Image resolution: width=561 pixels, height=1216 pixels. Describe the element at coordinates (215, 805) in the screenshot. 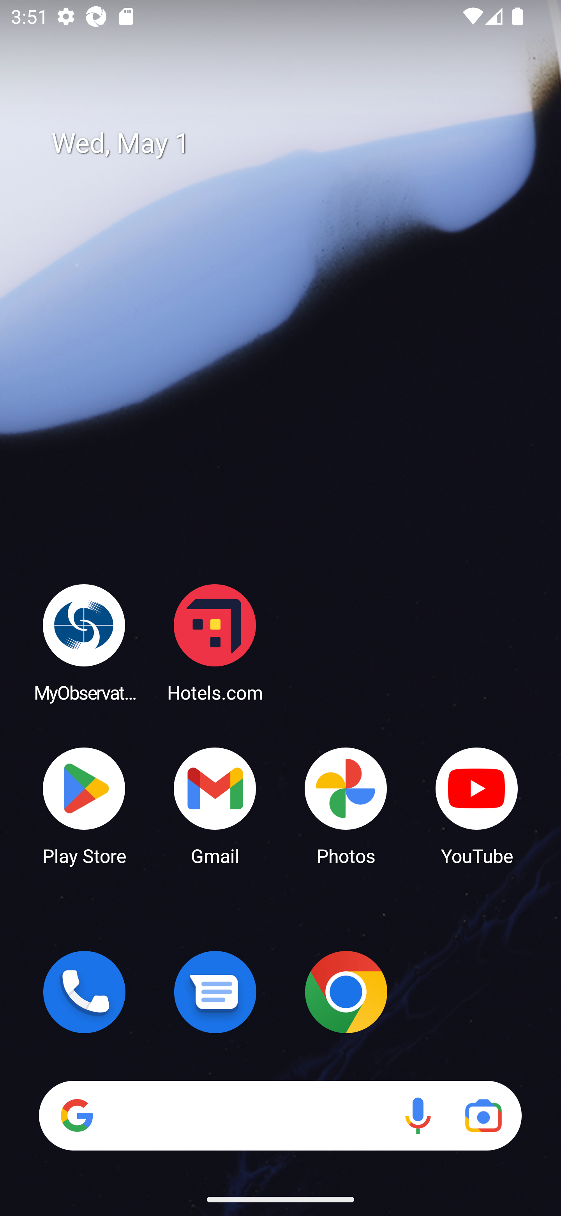

I see `Gmail` at that location.